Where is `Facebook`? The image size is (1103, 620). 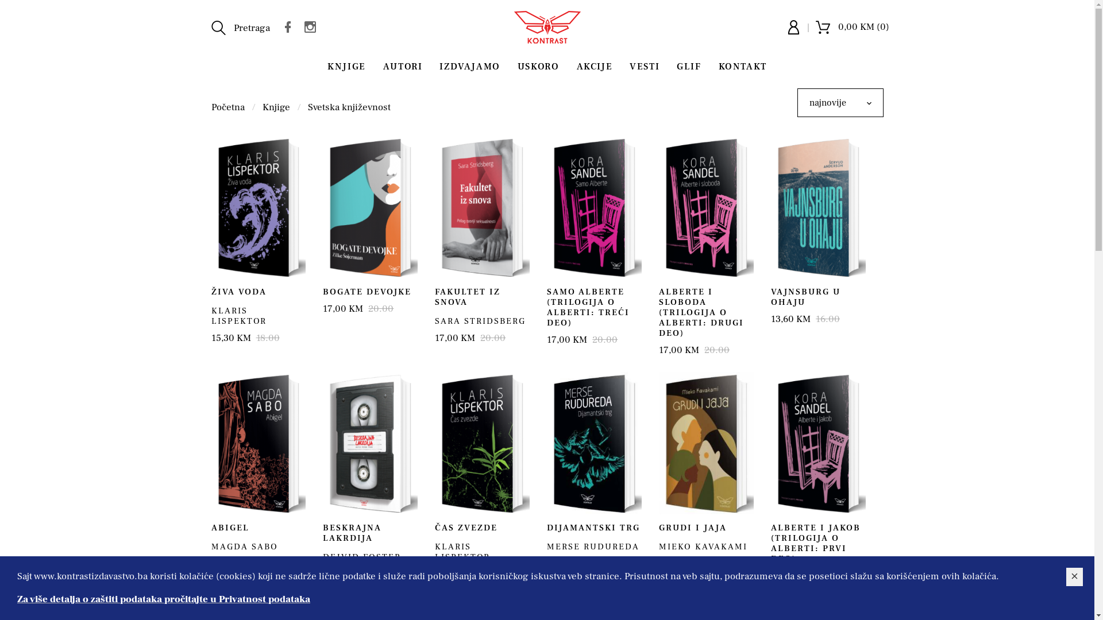 Facebook is located at coordinates (290, 26).